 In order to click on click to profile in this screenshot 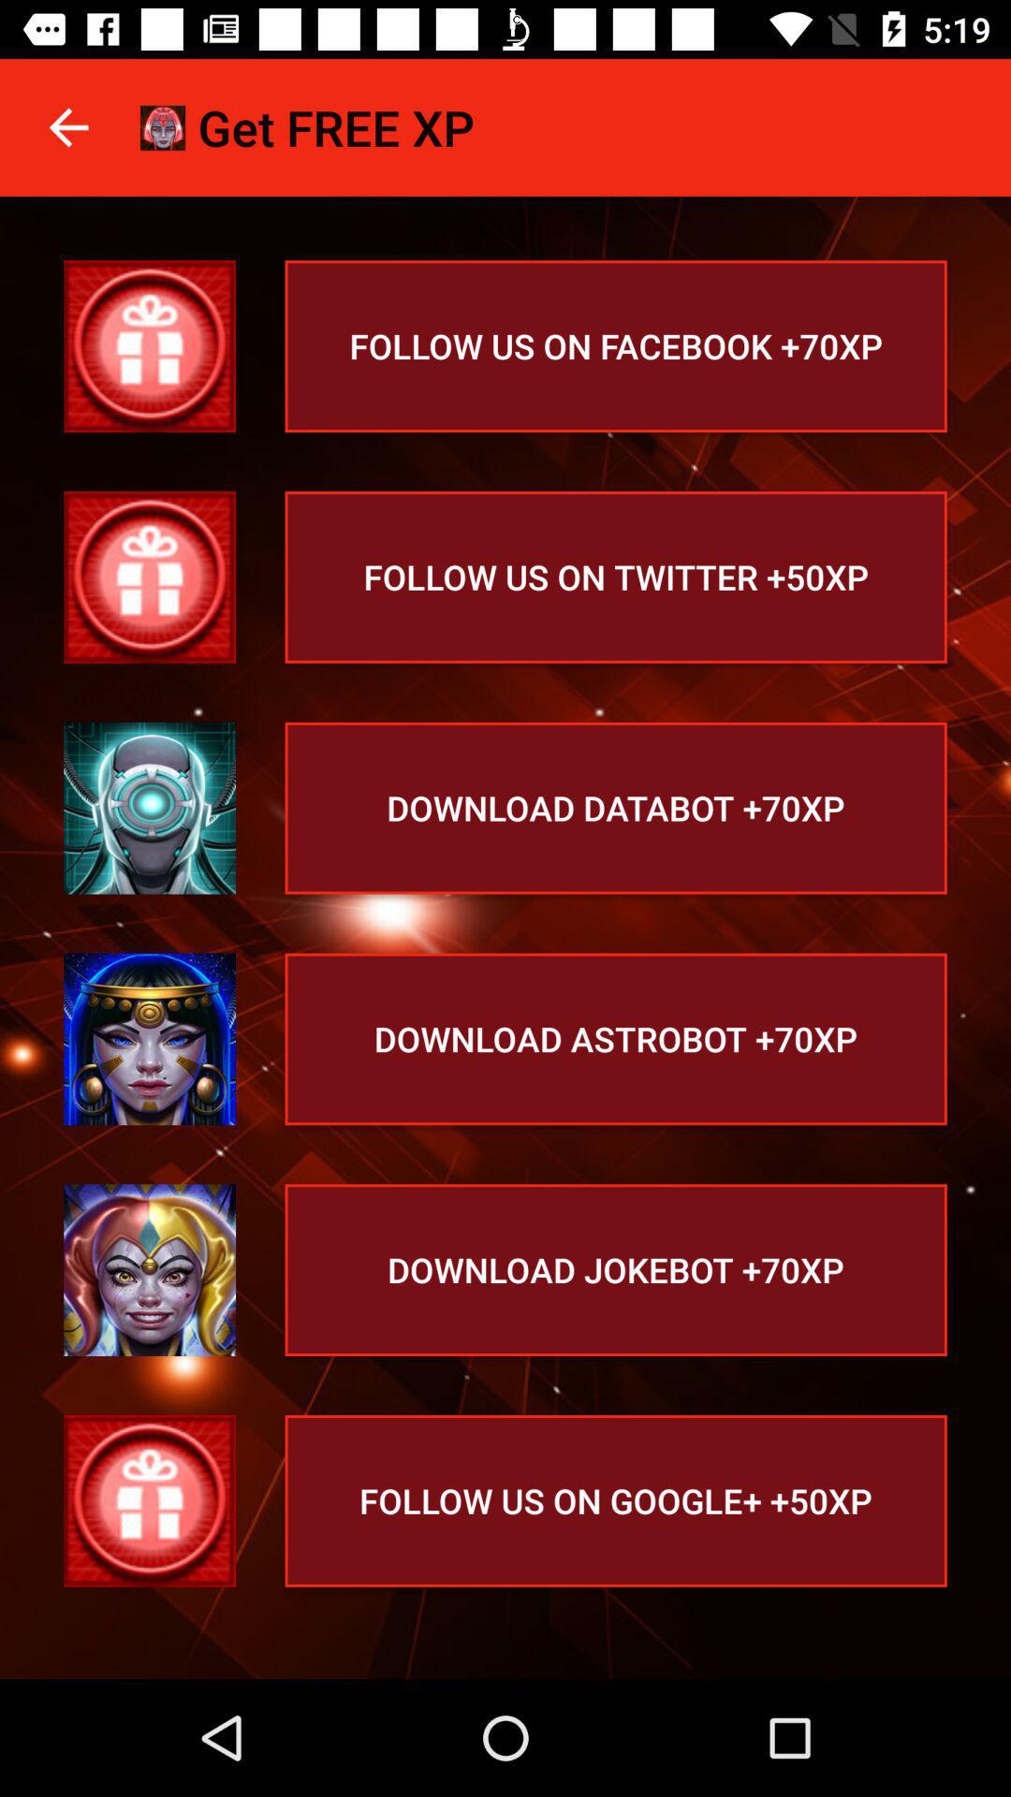, I will do `click(150, 346)`.